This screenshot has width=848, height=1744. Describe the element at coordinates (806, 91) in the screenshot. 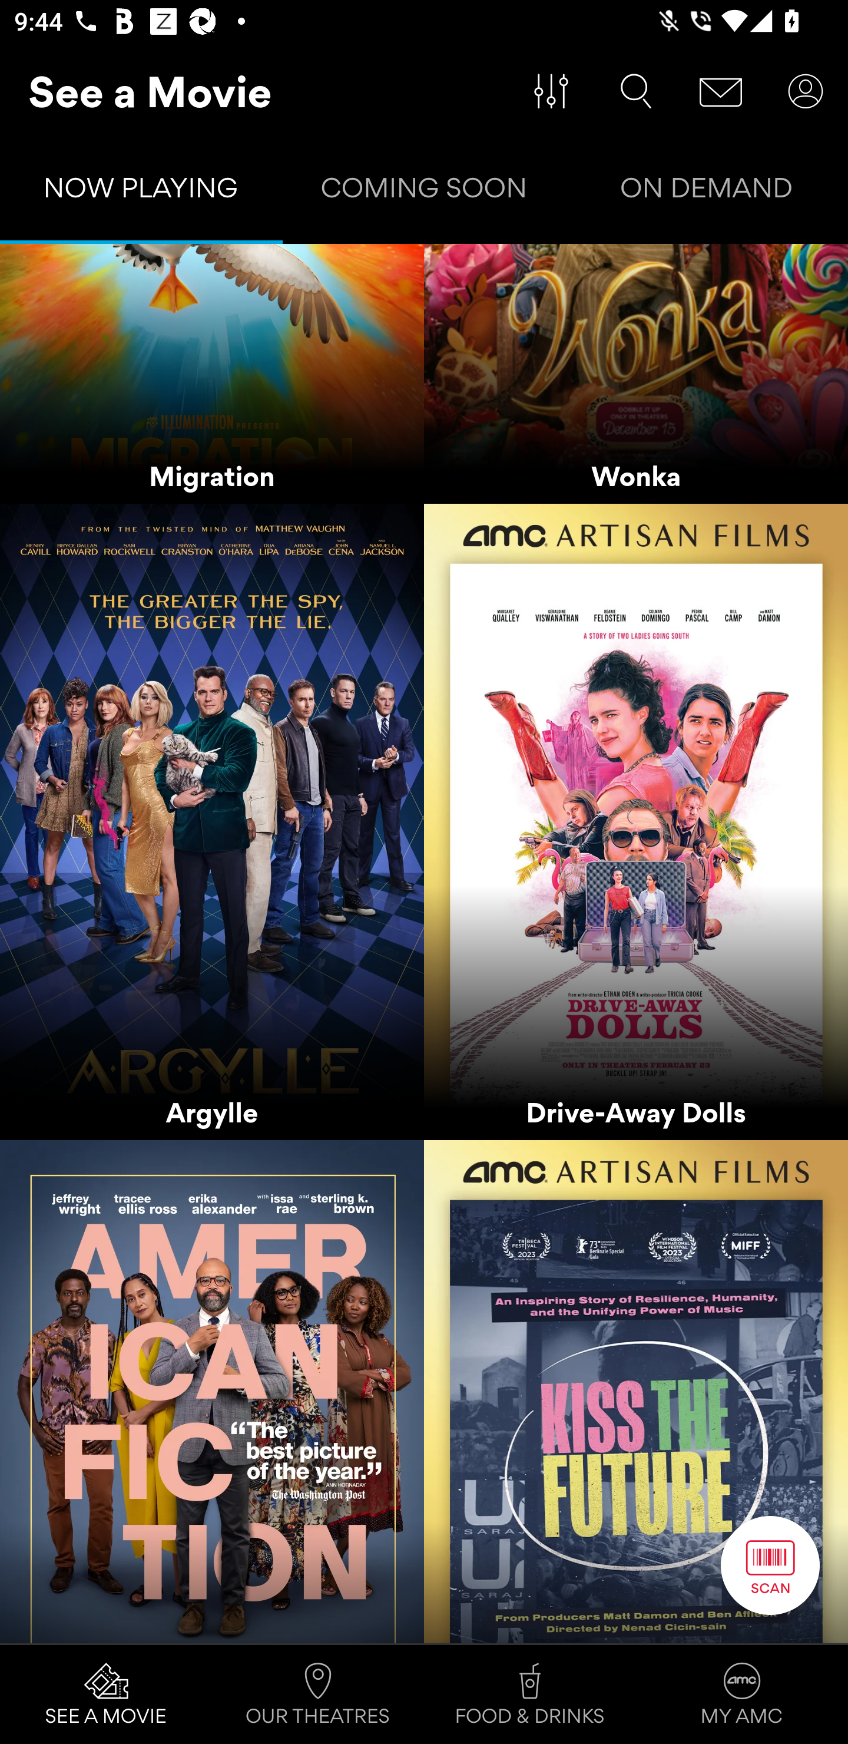

I see `User Account` at that location.